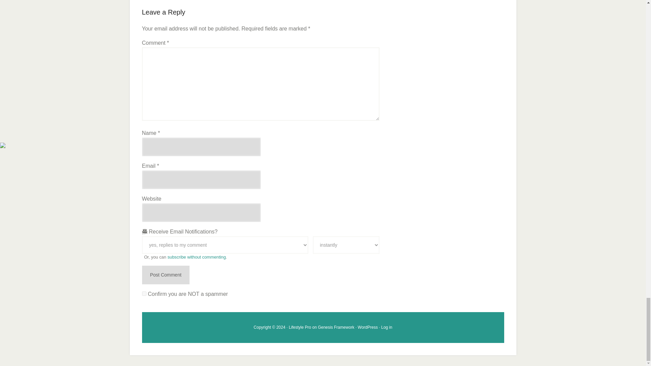 This screenshot has height=366, width=651. Describe the element at coordinates (197, 257) in the screenshot. I see `subscribe without commenting` at that location.